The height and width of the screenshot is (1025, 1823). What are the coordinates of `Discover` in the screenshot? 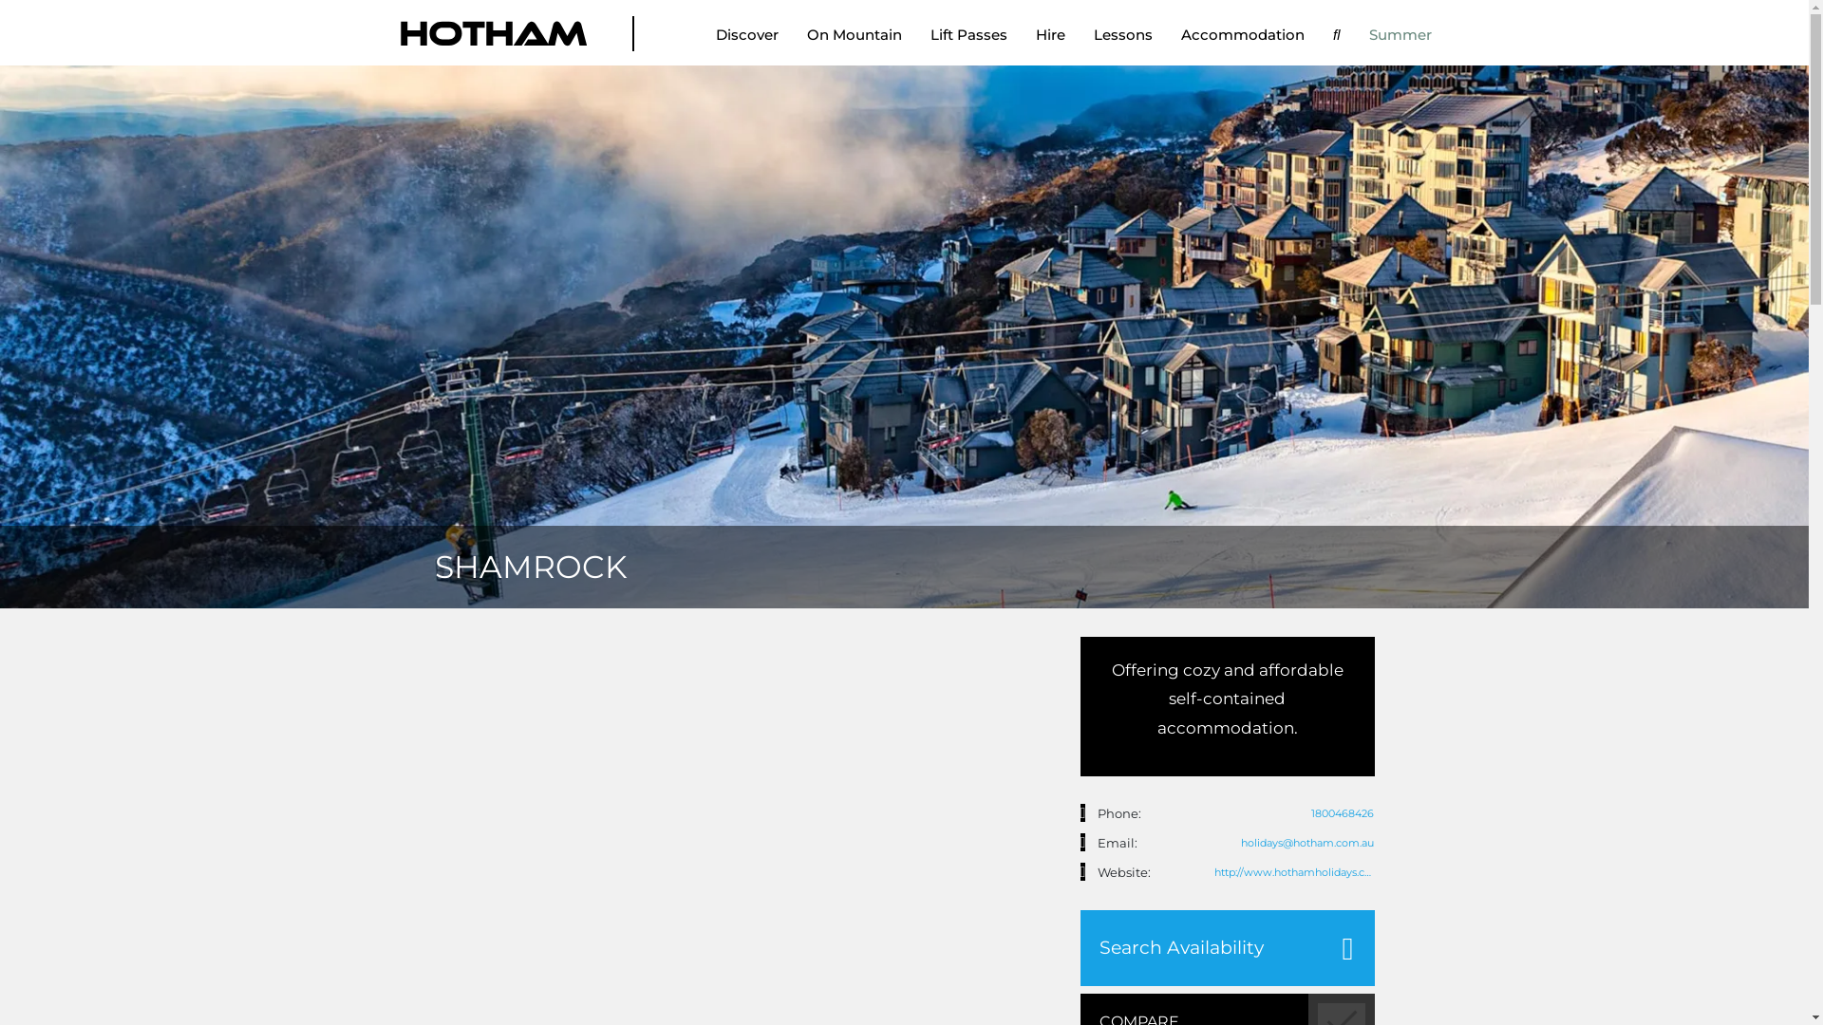 It's located at (747, 41).